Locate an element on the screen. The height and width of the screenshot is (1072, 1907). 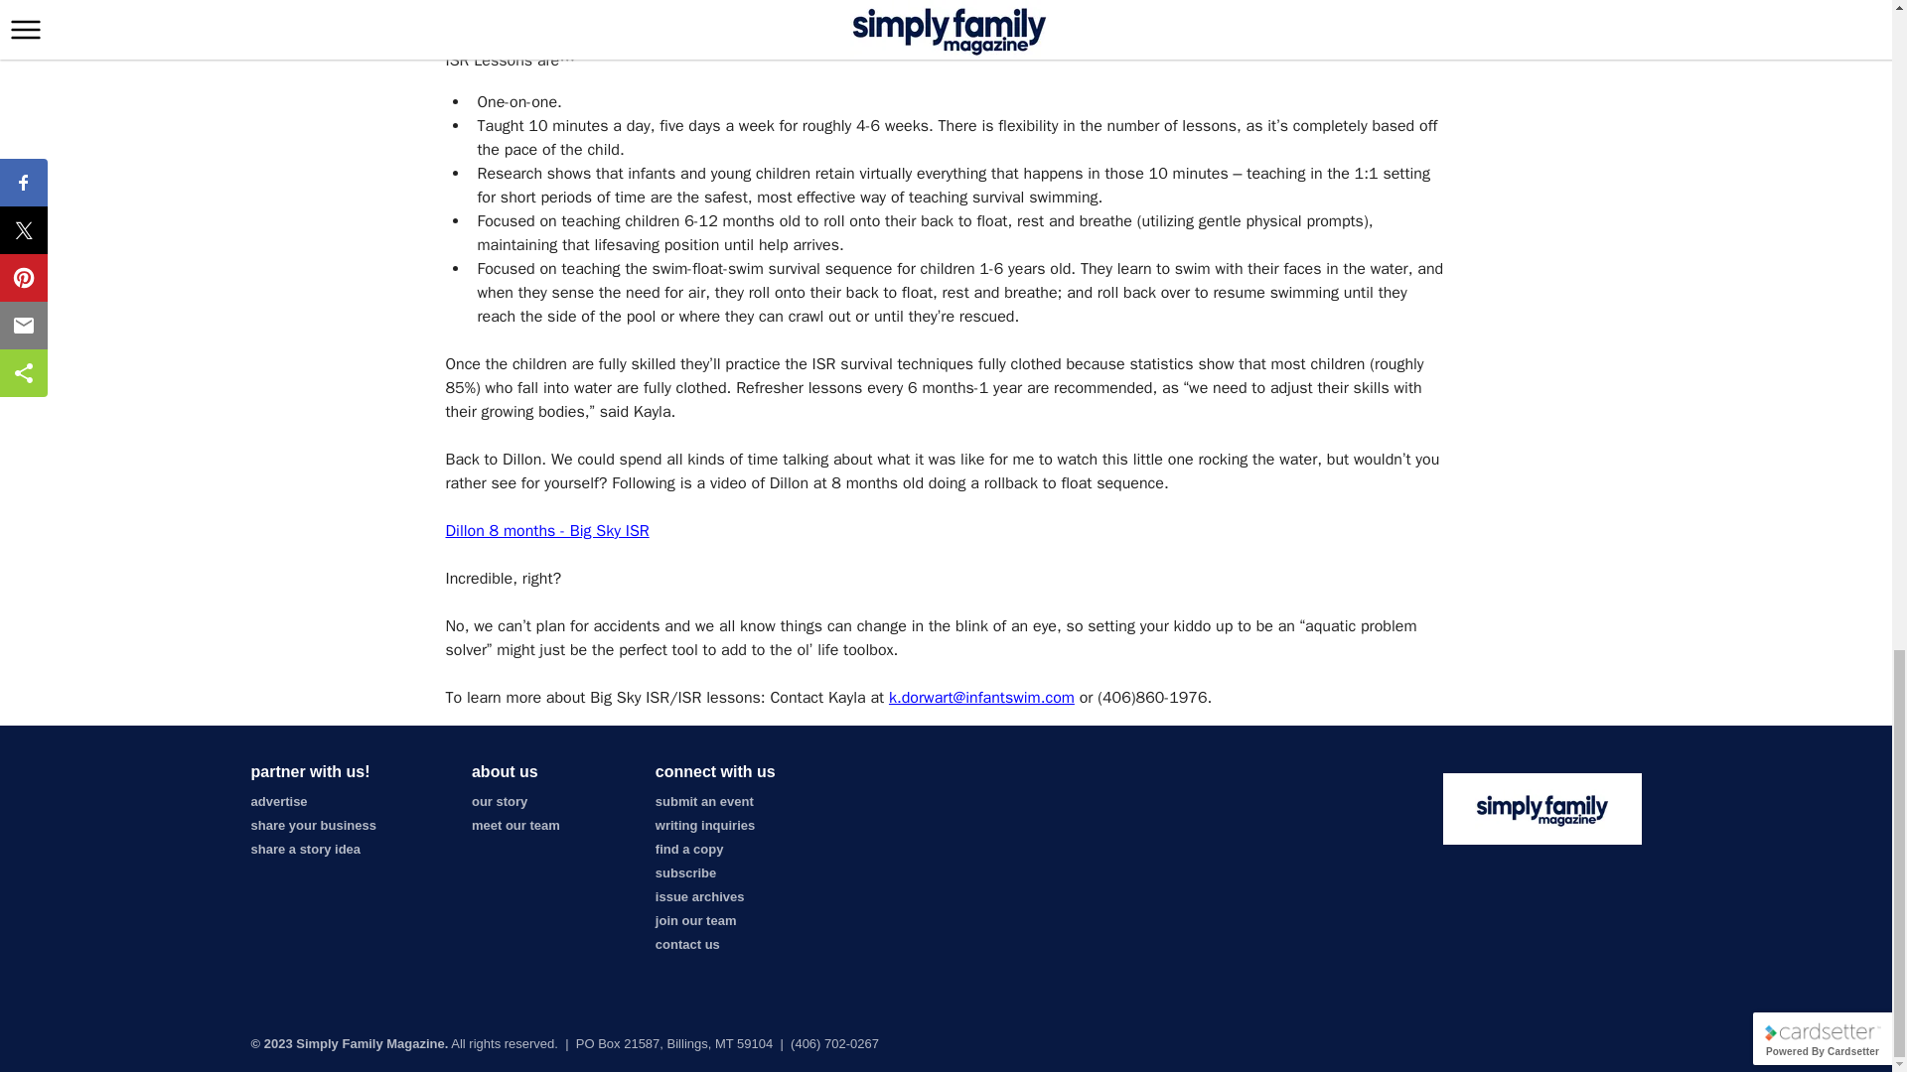
advertise is located at coordinates (278, 802).